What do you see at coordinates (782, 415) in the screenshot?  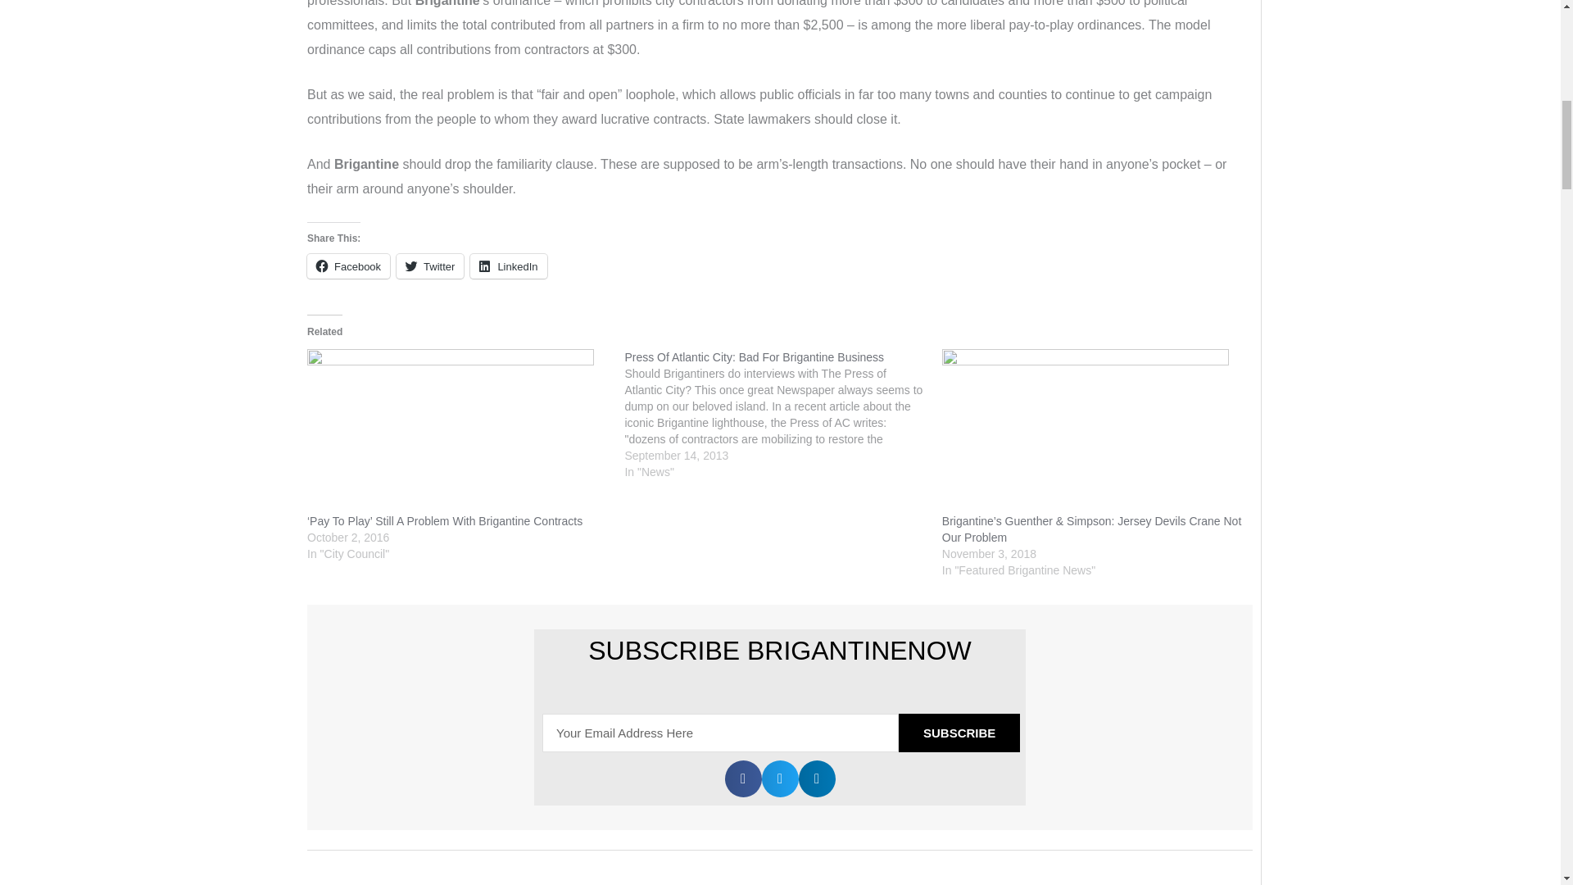 I see `Press of Atlantic City: Bad for Brigantine Business` at bounding box center [782, 415].